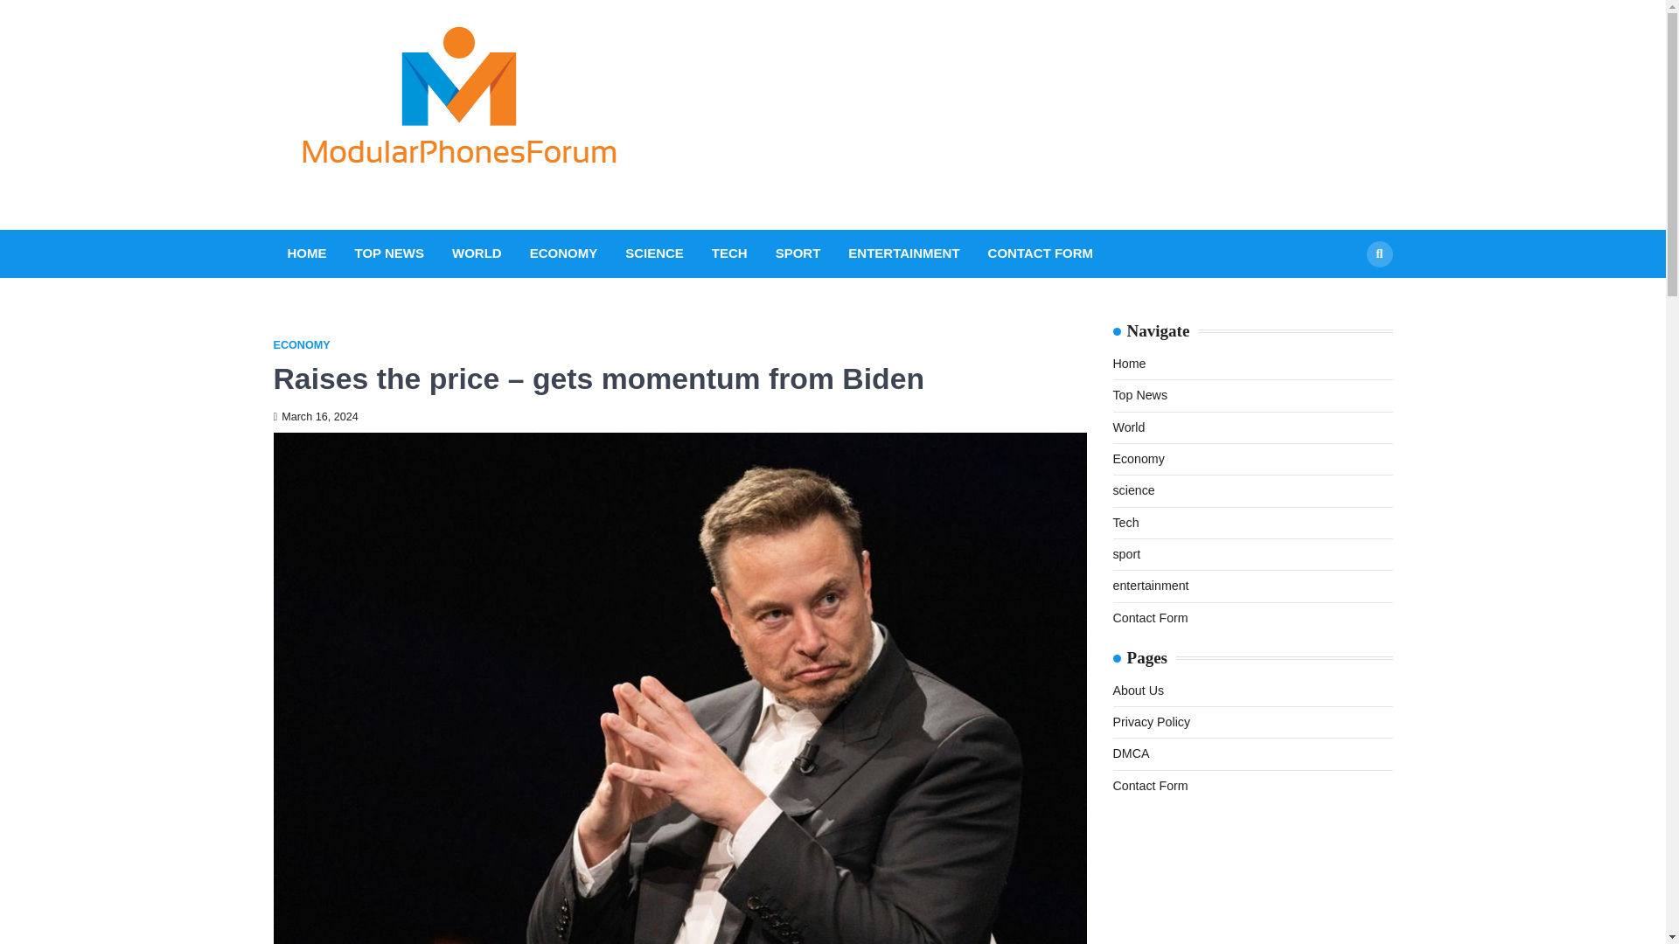 Image resolution: width=1679 pixels, height=944 pixels. I want to click on sport, so click(1125, 554).